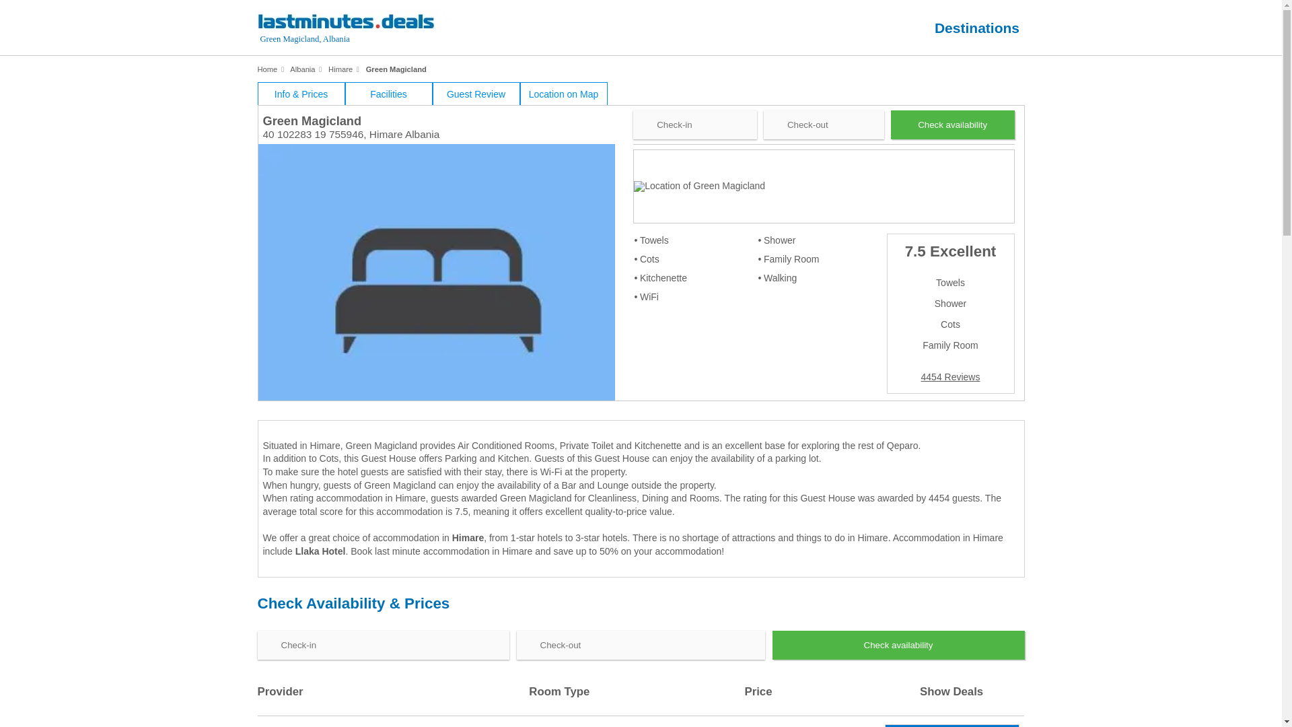 This screenshot has height=727, width=1292. What do you see at coordinates (396, 69) in the screenshot?
I see `Green Magicland` at bounding box center [396, 69].